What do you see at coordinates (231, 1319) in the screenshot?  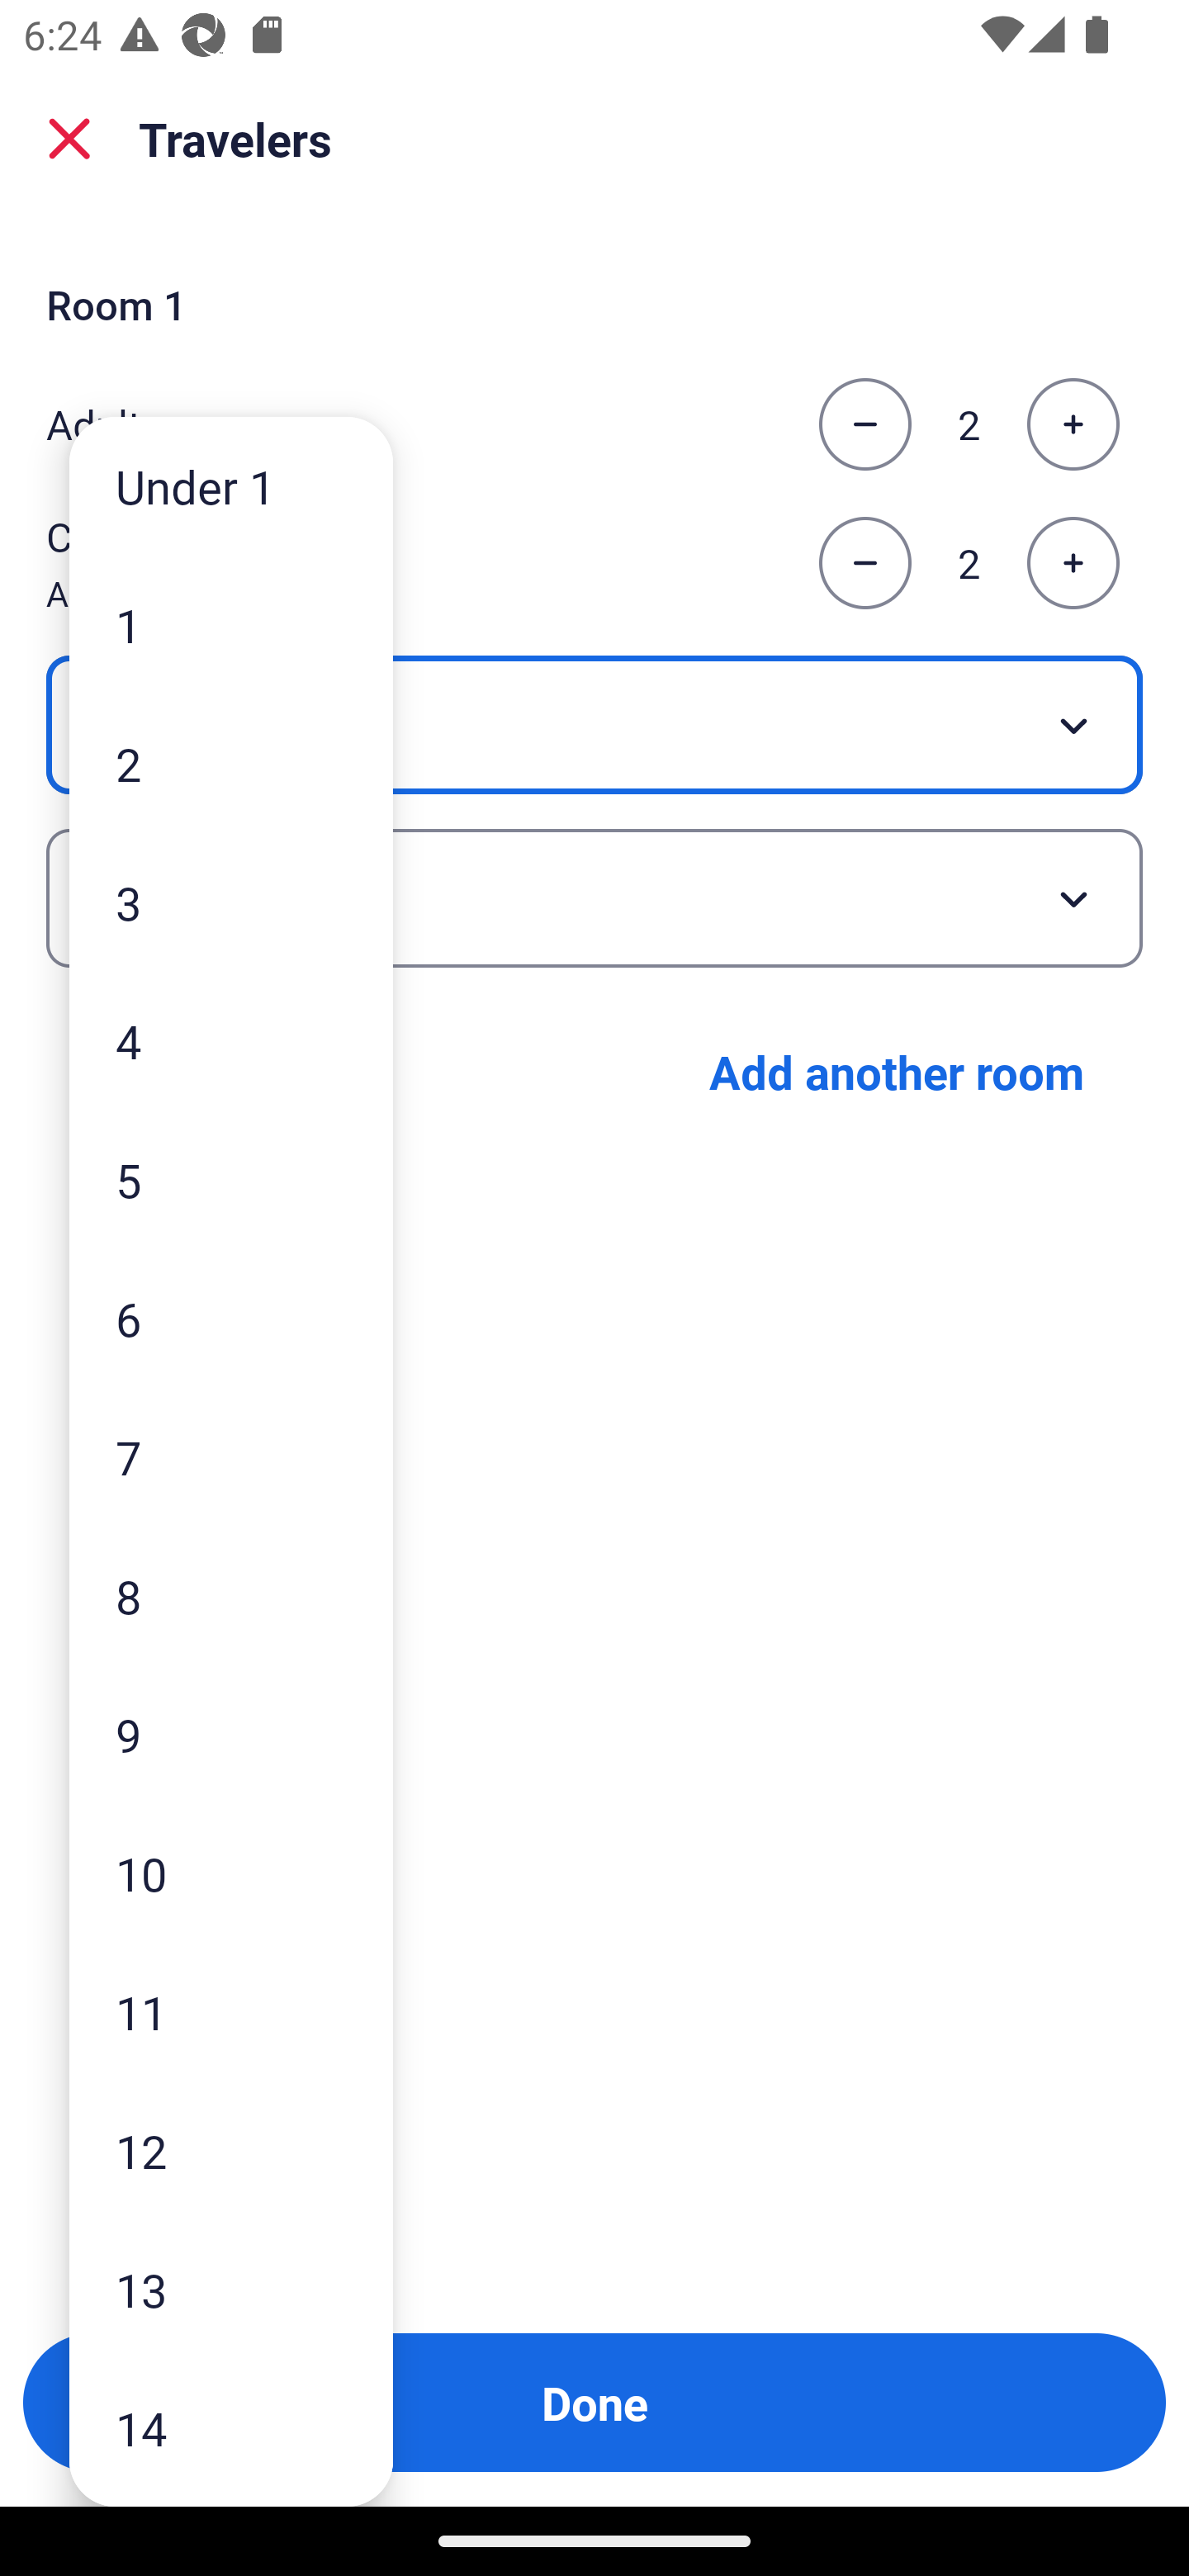 I see `6` at bounding box center [231, 1319].